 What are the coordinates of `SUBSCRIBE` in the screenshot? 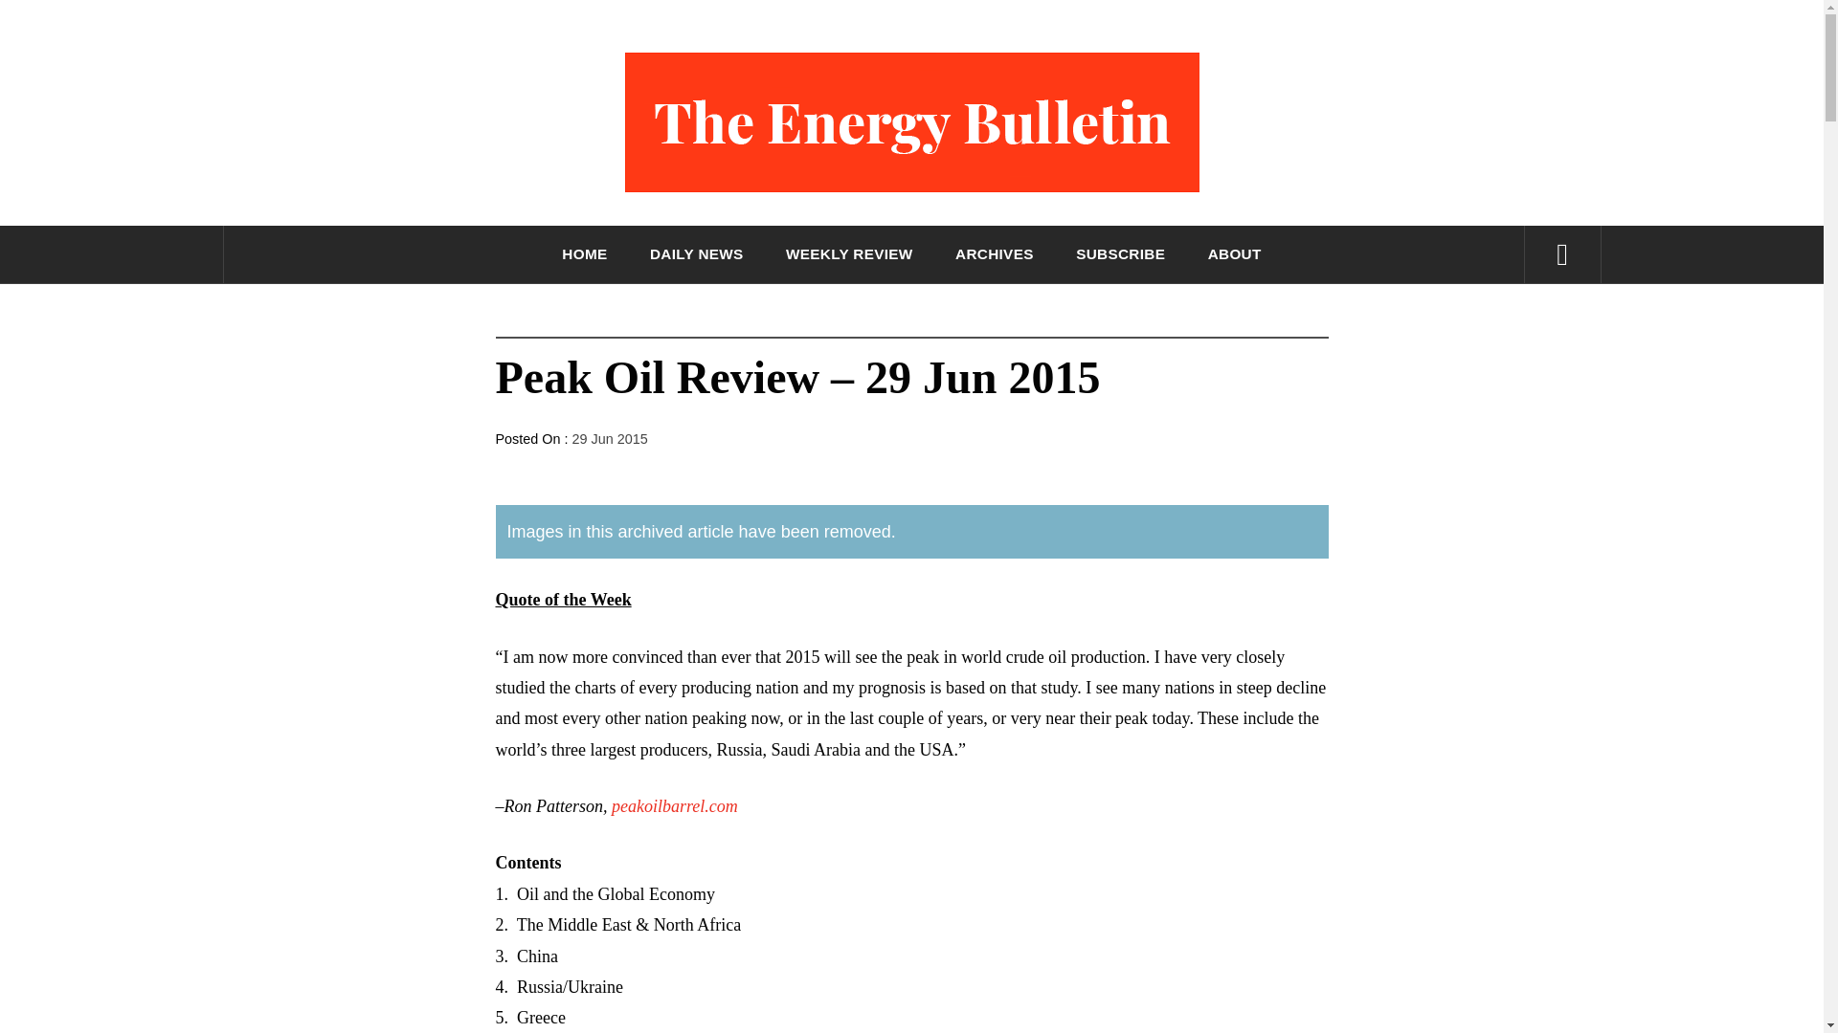 It's located at (1120, 254).